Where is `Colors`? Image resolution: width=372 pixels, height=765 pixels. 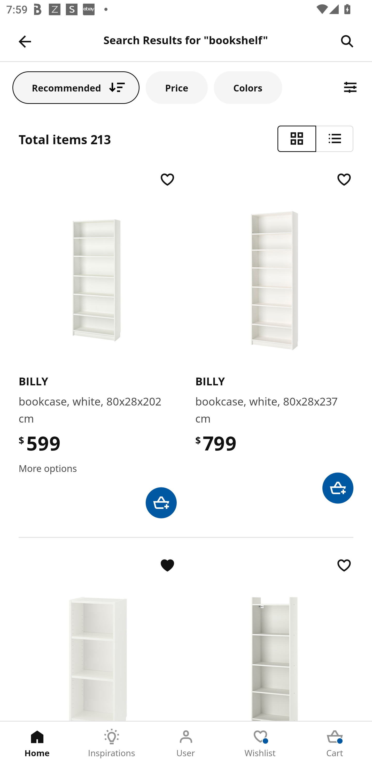
Colors is located at coordinates (248, 87).